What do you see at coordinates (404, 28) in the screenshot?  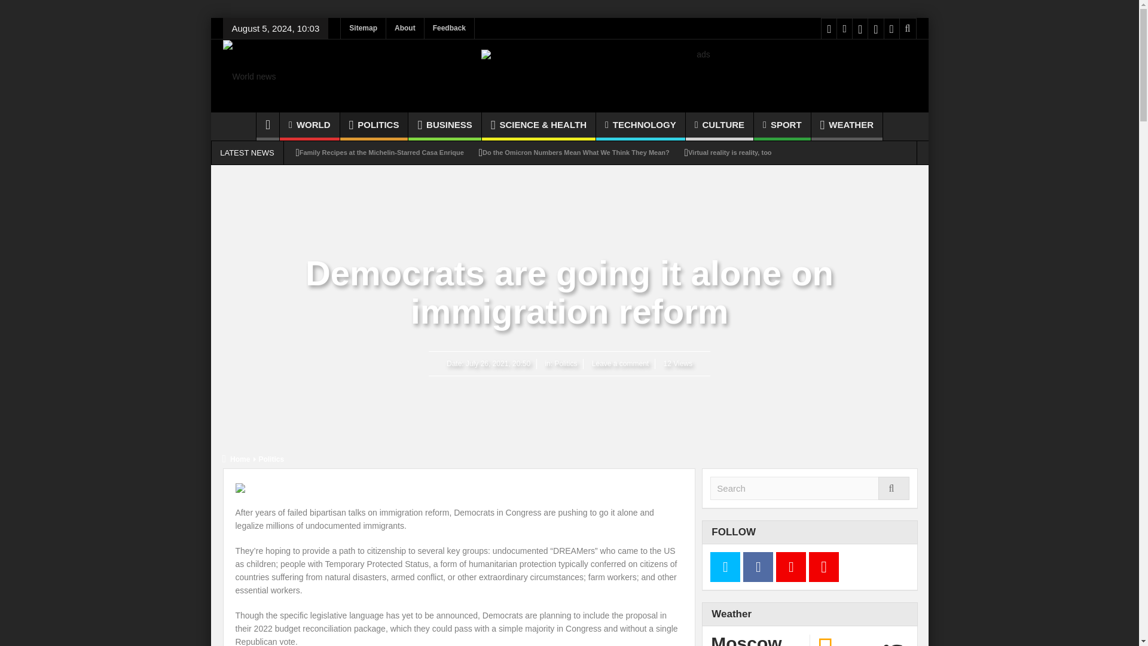 I see `About` at bounding box center [404, 28].